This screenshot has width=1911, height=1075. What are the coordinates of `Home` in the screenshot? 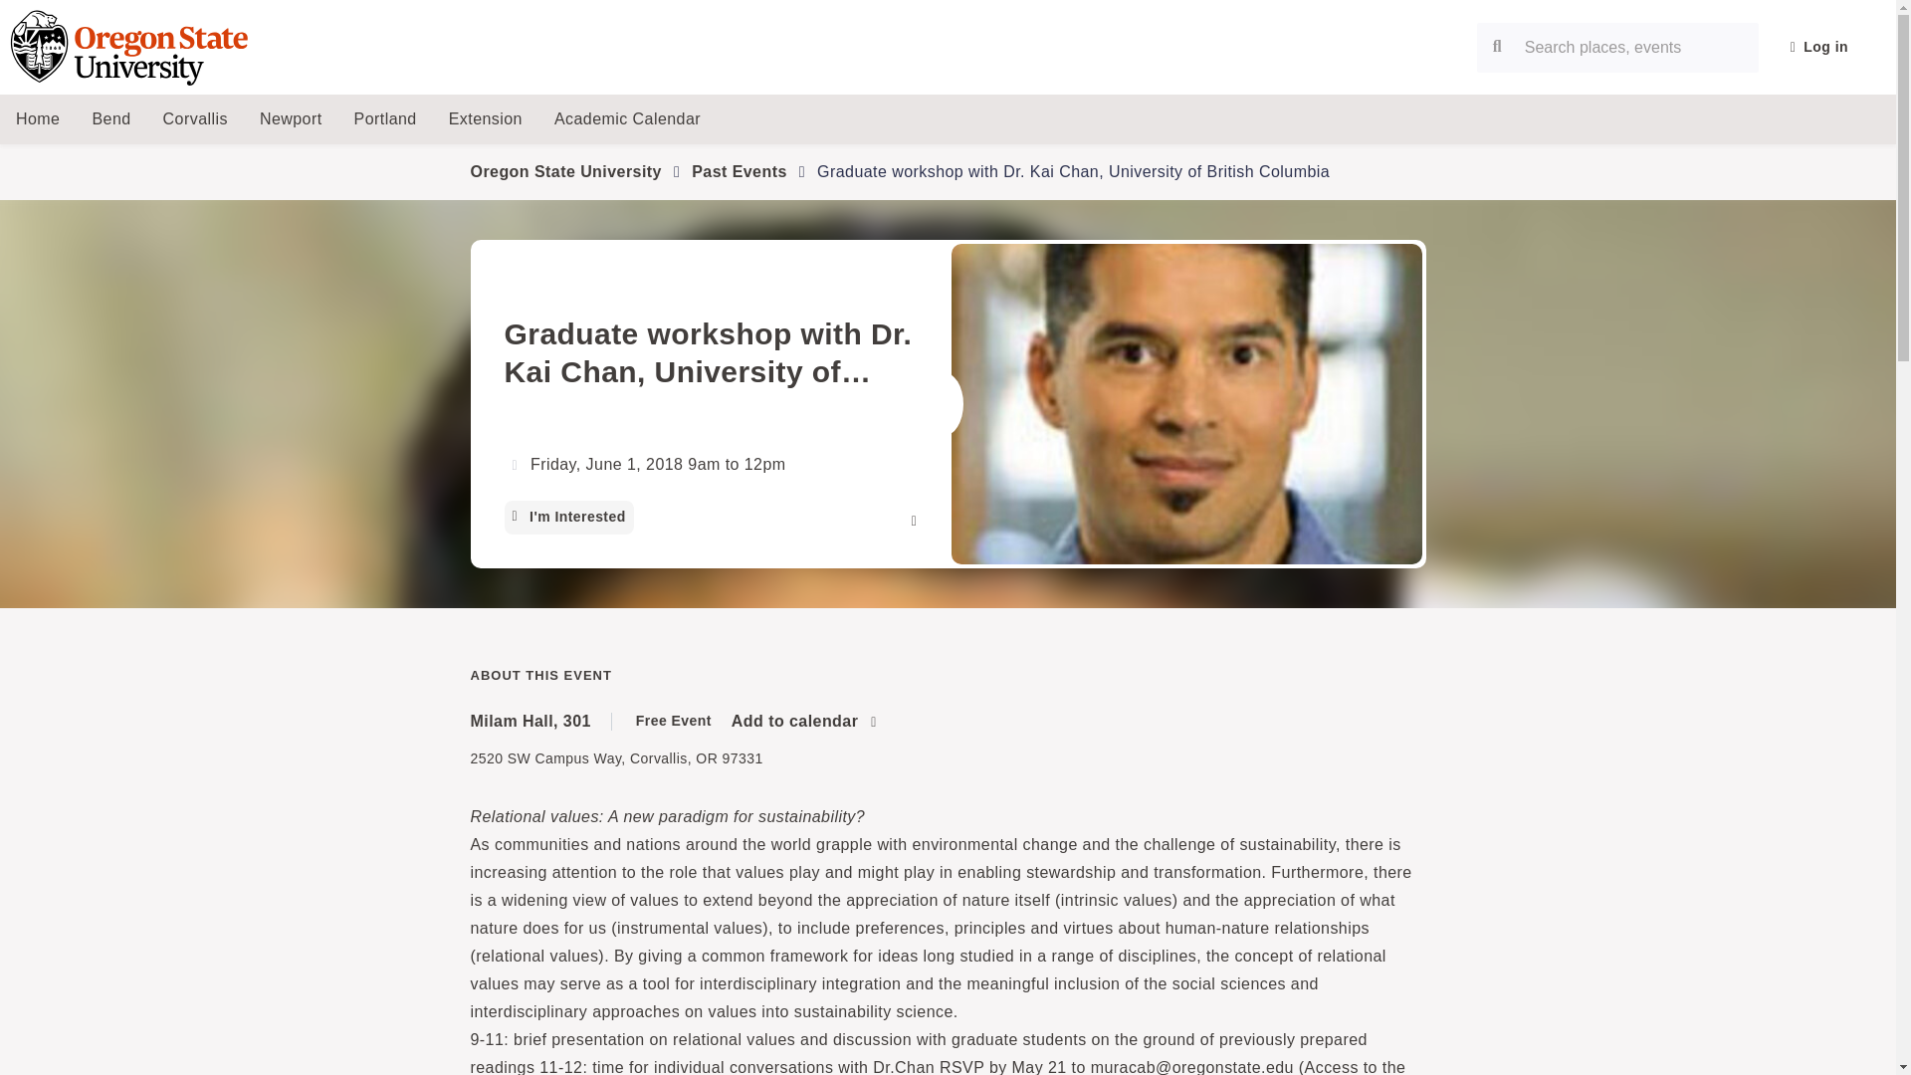 It's located at (38, 119).